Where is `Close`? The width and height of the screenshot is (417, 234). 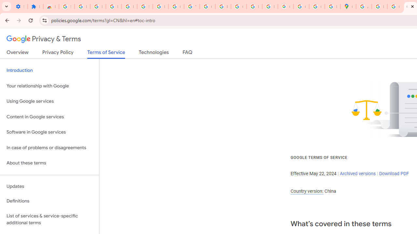 Close is located at coordinates (412, 6).